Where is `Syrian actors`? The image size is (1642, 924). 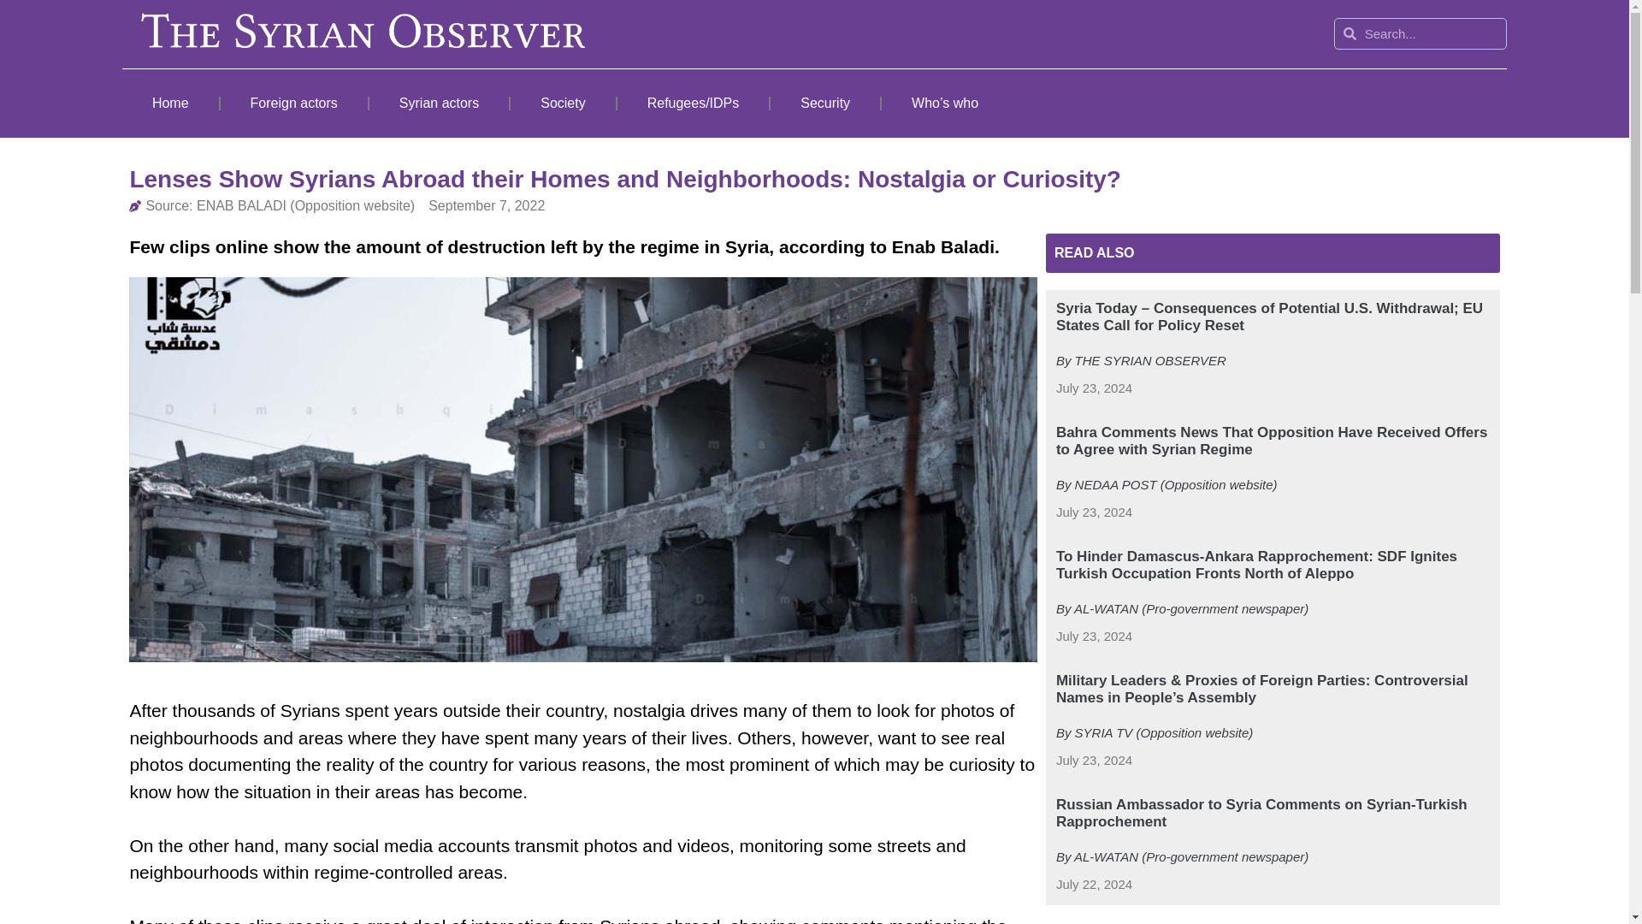
Syrian actors is located at coordinates (440, 103).